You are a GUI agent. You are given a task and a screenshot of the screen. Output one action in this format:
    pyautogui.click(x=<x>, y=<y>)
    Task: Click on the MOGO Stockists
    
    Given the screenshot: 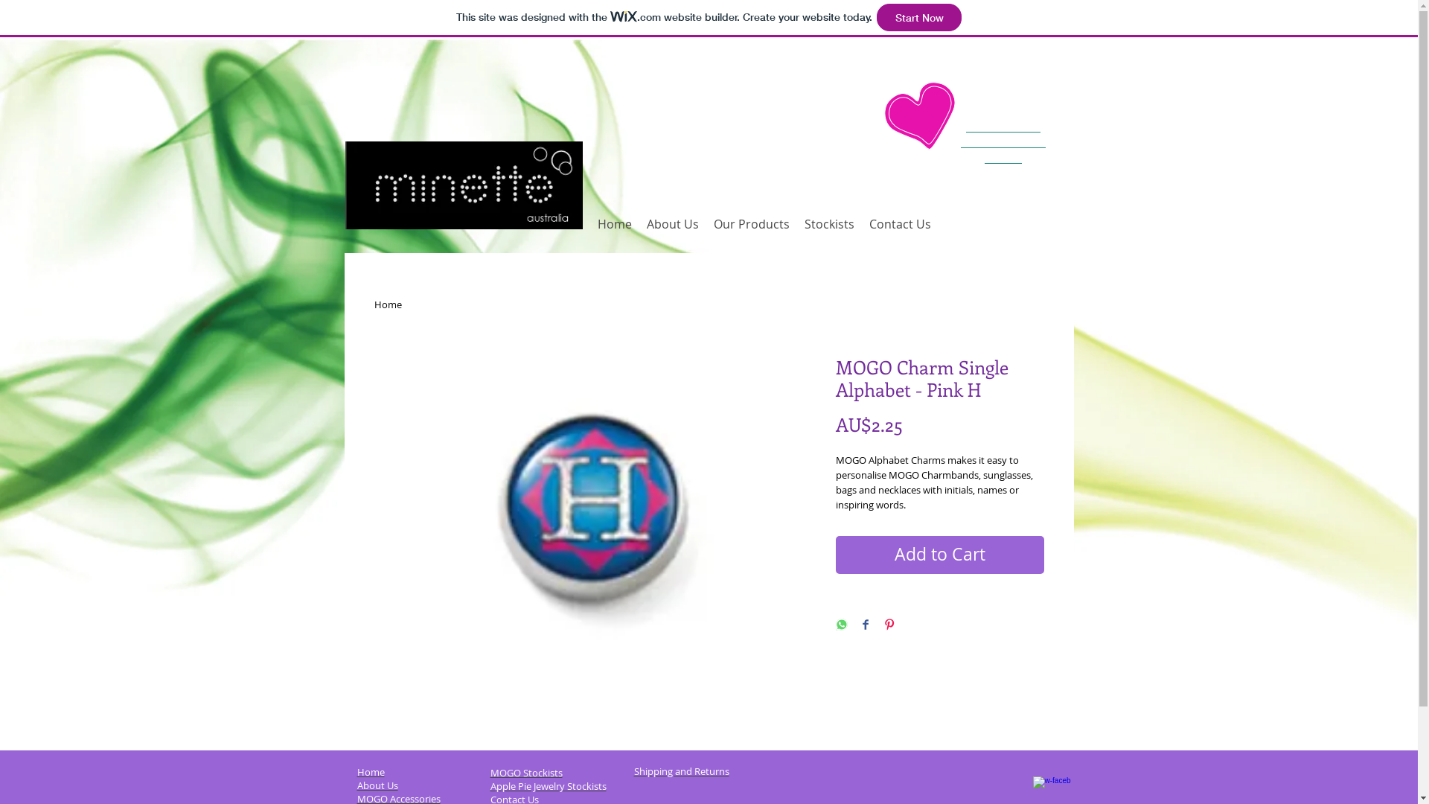 What is the action you would take?
    pyautogui.click(x=525, y=773)
    